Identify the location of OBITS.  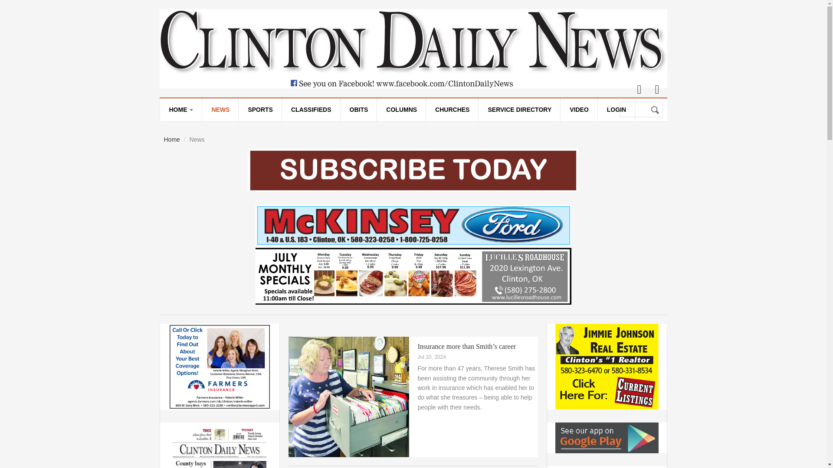
(359, 109).